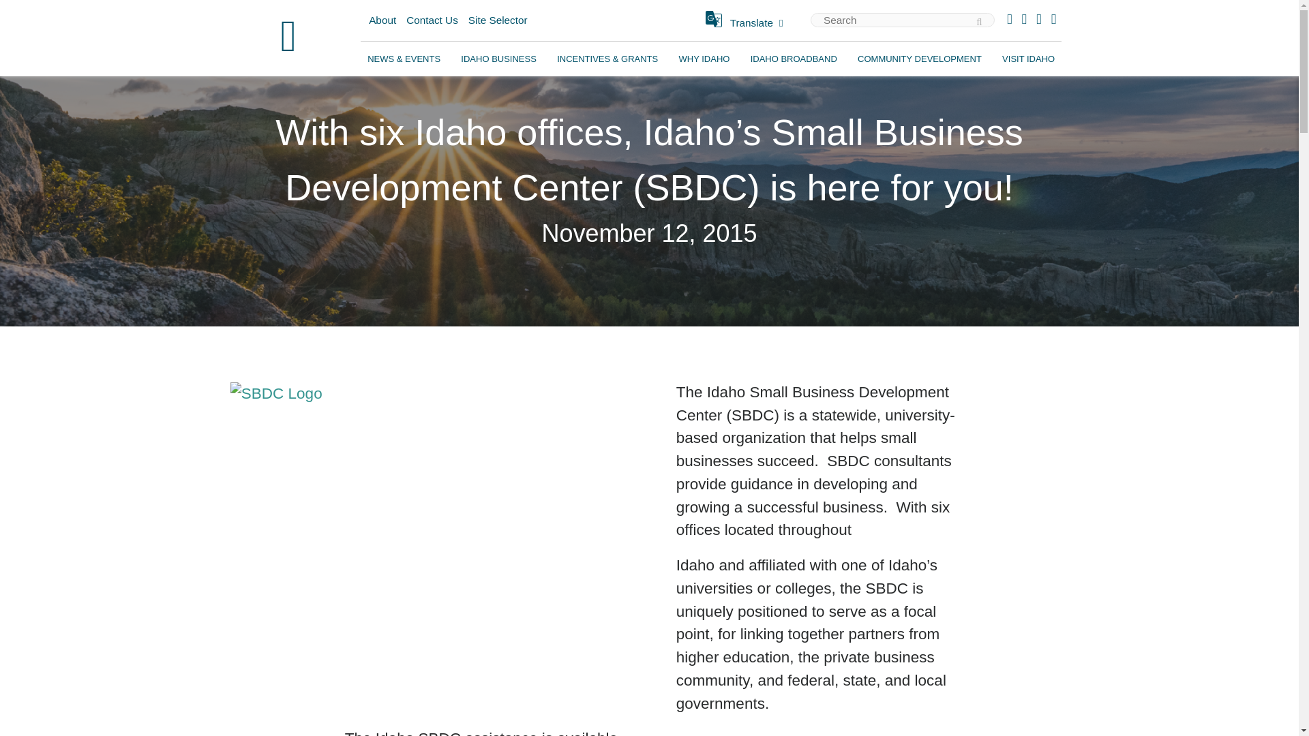  Describe the element at coordinates (288, 38) in the screenshot. I see `Home` at that location.